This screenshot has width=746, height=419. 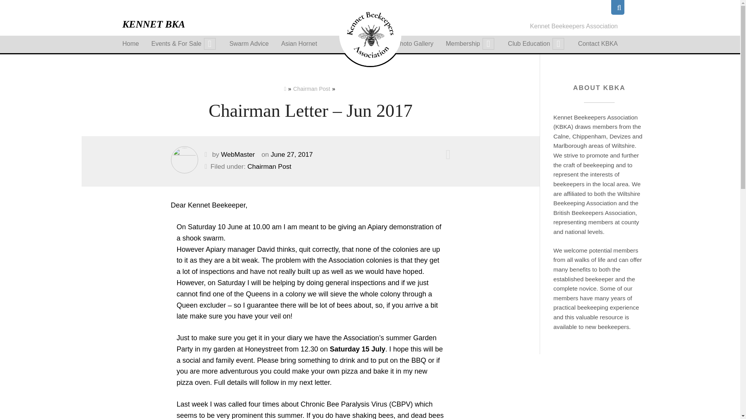 What do you see at coordinates (209, 44) in the screenshot?
I see `expand child menu` at bounding box center [209, 44].